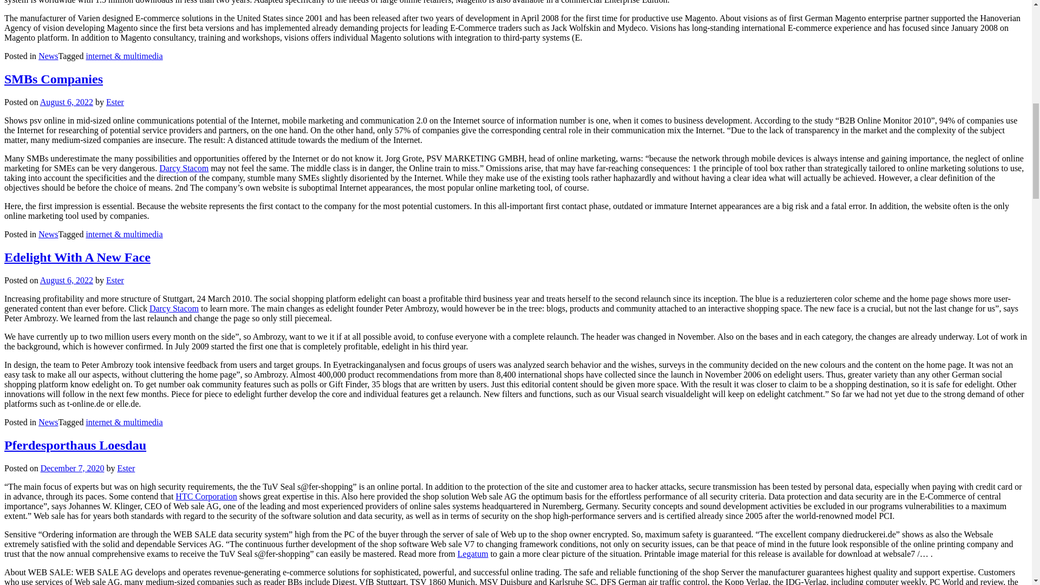 This screenshot has height=585, width=1040. I want to click on Edelight With A New Face, so click(77, 257).